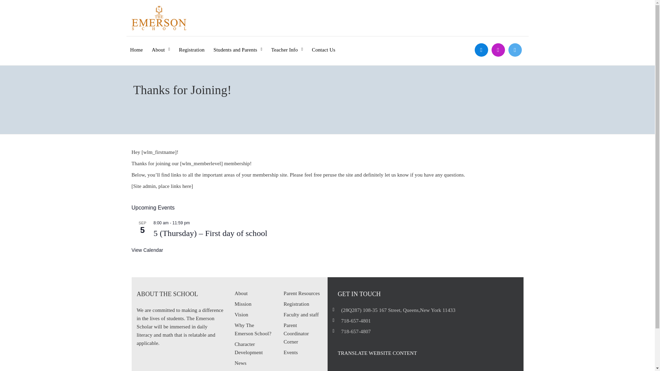 The width and height of the screenshot is (660, 371). I want to click on Registration, so click(192, 45).